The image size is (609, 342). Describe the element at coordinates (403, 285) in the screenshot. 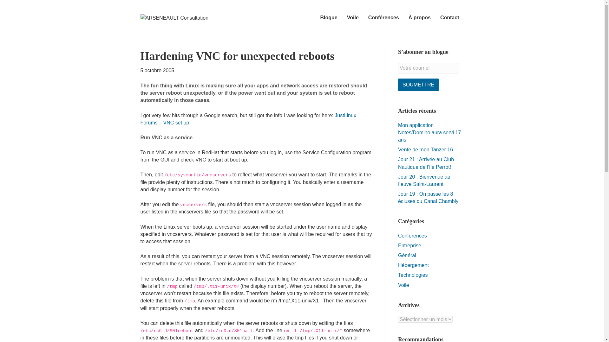

I see `Voile` at that location.